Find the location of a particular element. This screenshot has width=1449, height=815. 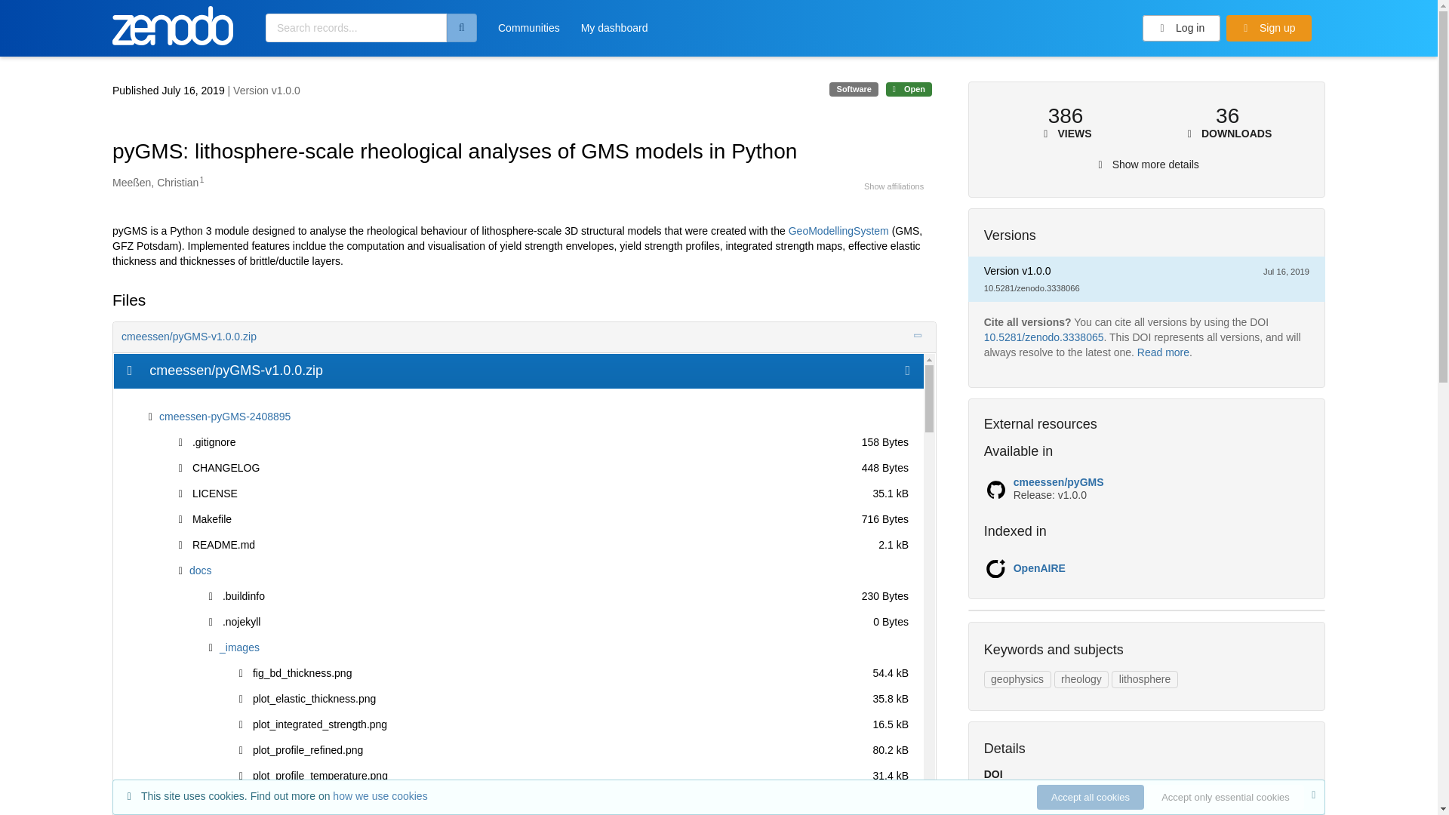

rheology is located at coordinates (1081, 679).